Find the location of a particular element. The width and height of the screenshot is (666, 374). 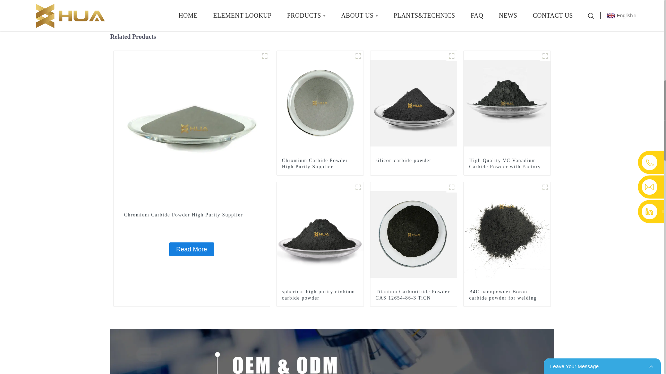

Chromium Carbide Powder High Purity Supplier is located at coordinates (191, 128).